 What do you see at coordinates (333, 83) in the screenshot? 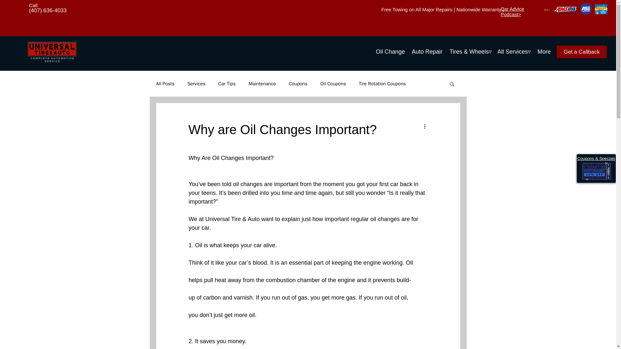
I see `Oil Coupons` at bounding box center [333, 83].